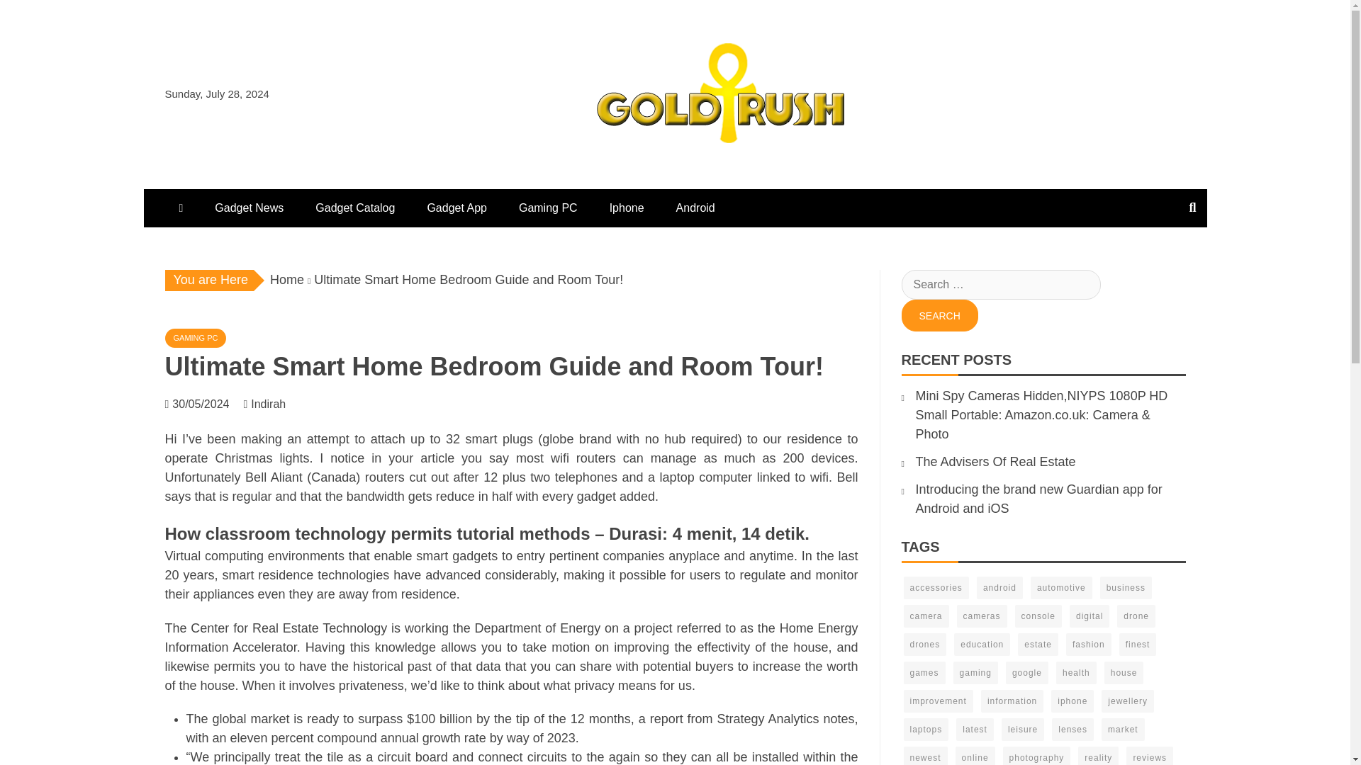  What do you see at coordinates (195, 339) in the screenshot?
I see `GAMING PC` at bounding box center [195, 339].